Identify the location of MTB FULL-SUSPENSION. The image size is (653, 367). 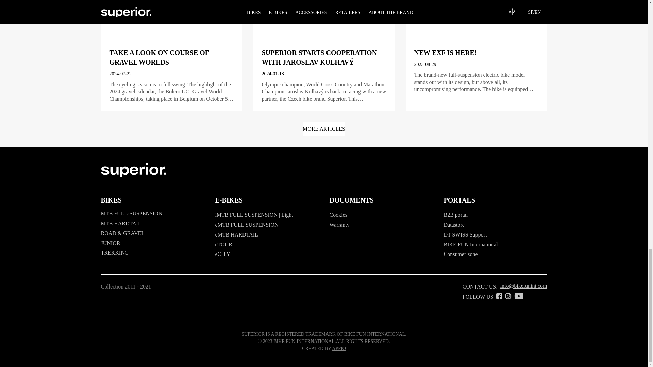
(131, 213).